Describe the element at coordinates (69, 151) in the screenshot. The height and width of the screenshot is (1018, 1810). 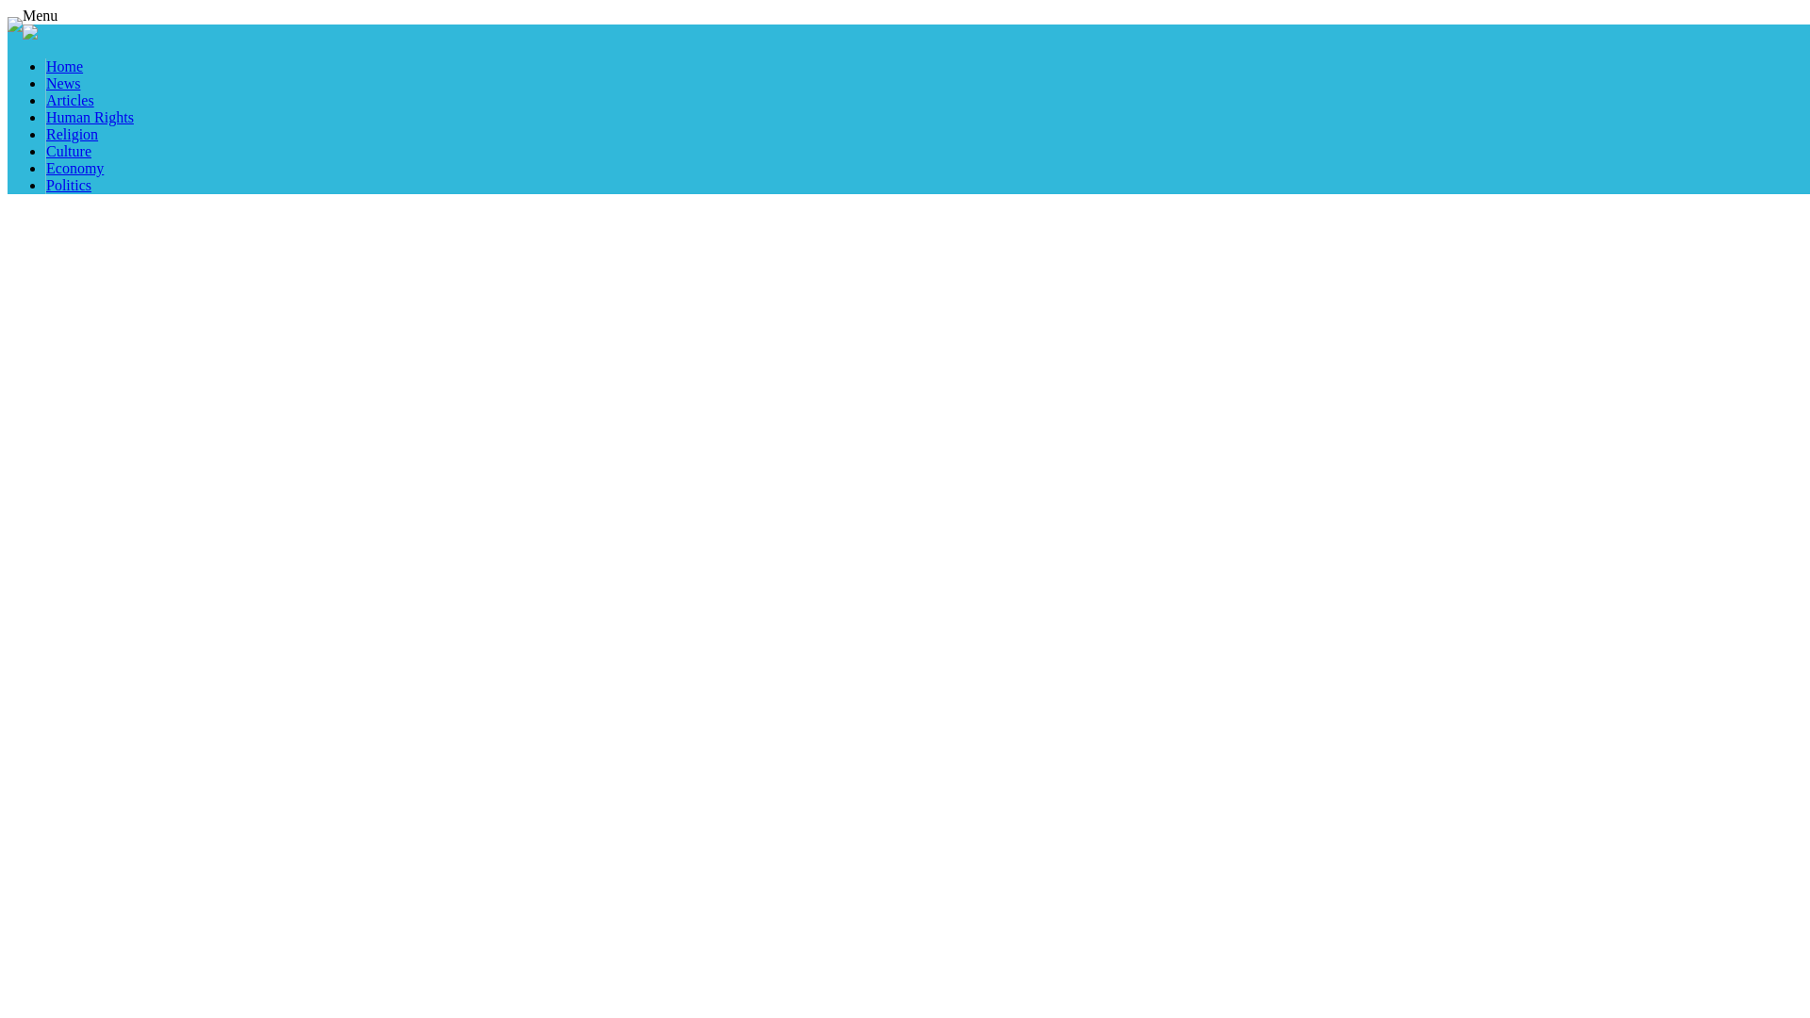
I see `Culture` at that location.